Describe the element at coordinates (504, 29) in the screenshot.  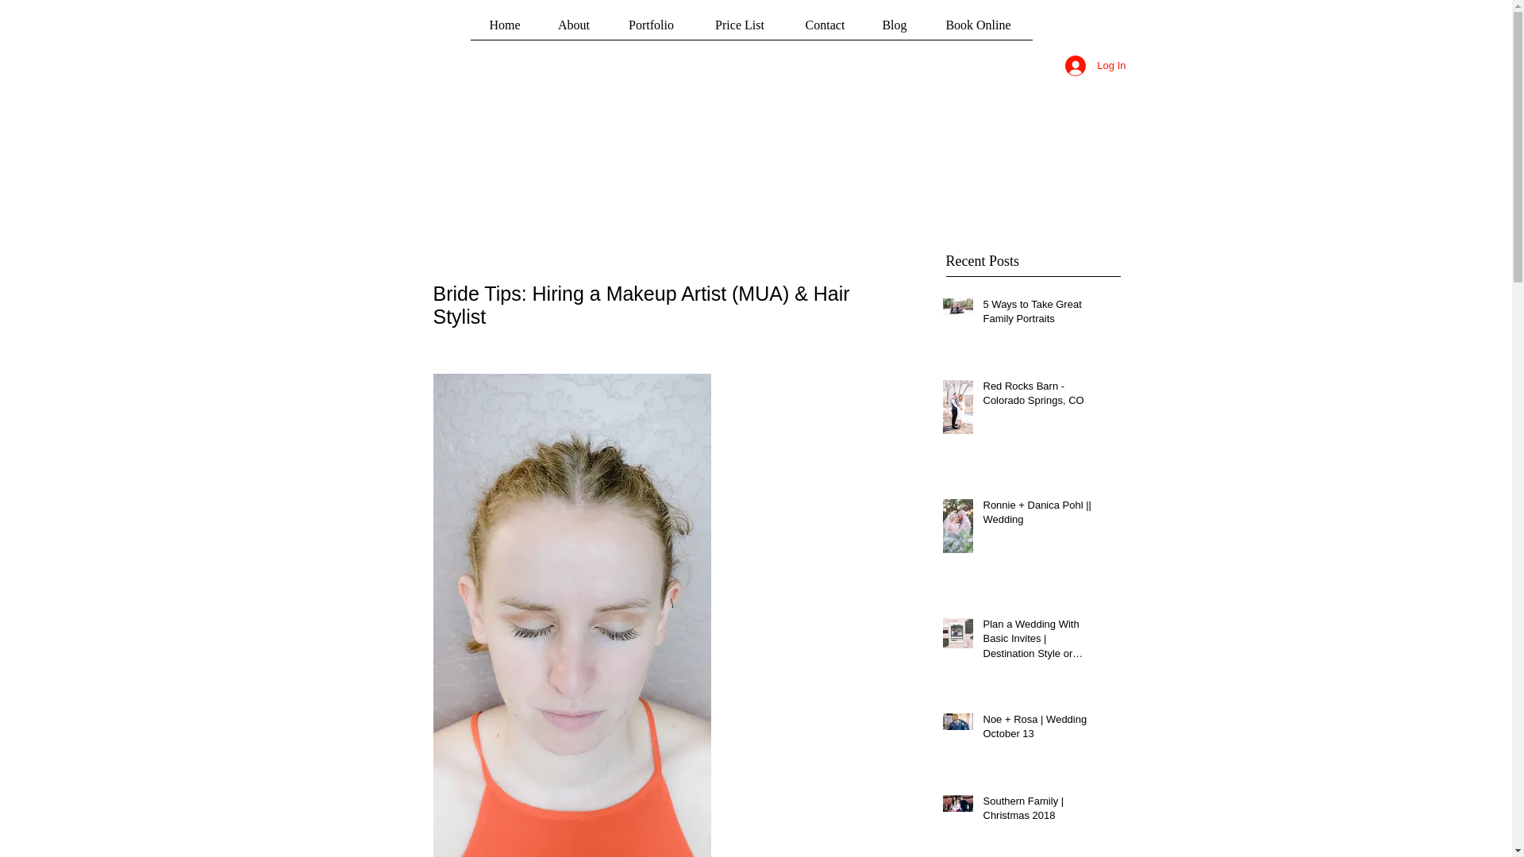
I see `Home` at that location.